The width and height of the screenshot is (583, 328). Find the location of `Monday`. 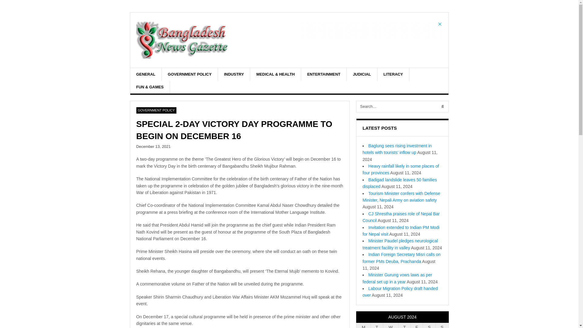

Monday is located at coordinates (363, 325).